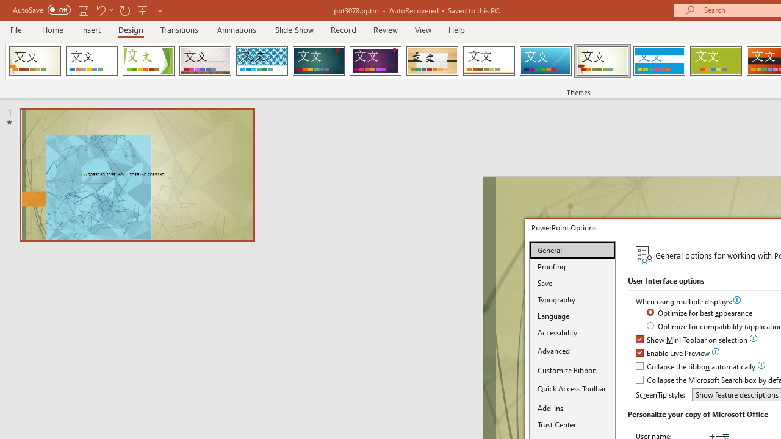 This screenshot has height=439, width=781. What do you see at coordinates (572, 351) in the screenshot?
I see `Advanced` at bounding box center [572, 351].